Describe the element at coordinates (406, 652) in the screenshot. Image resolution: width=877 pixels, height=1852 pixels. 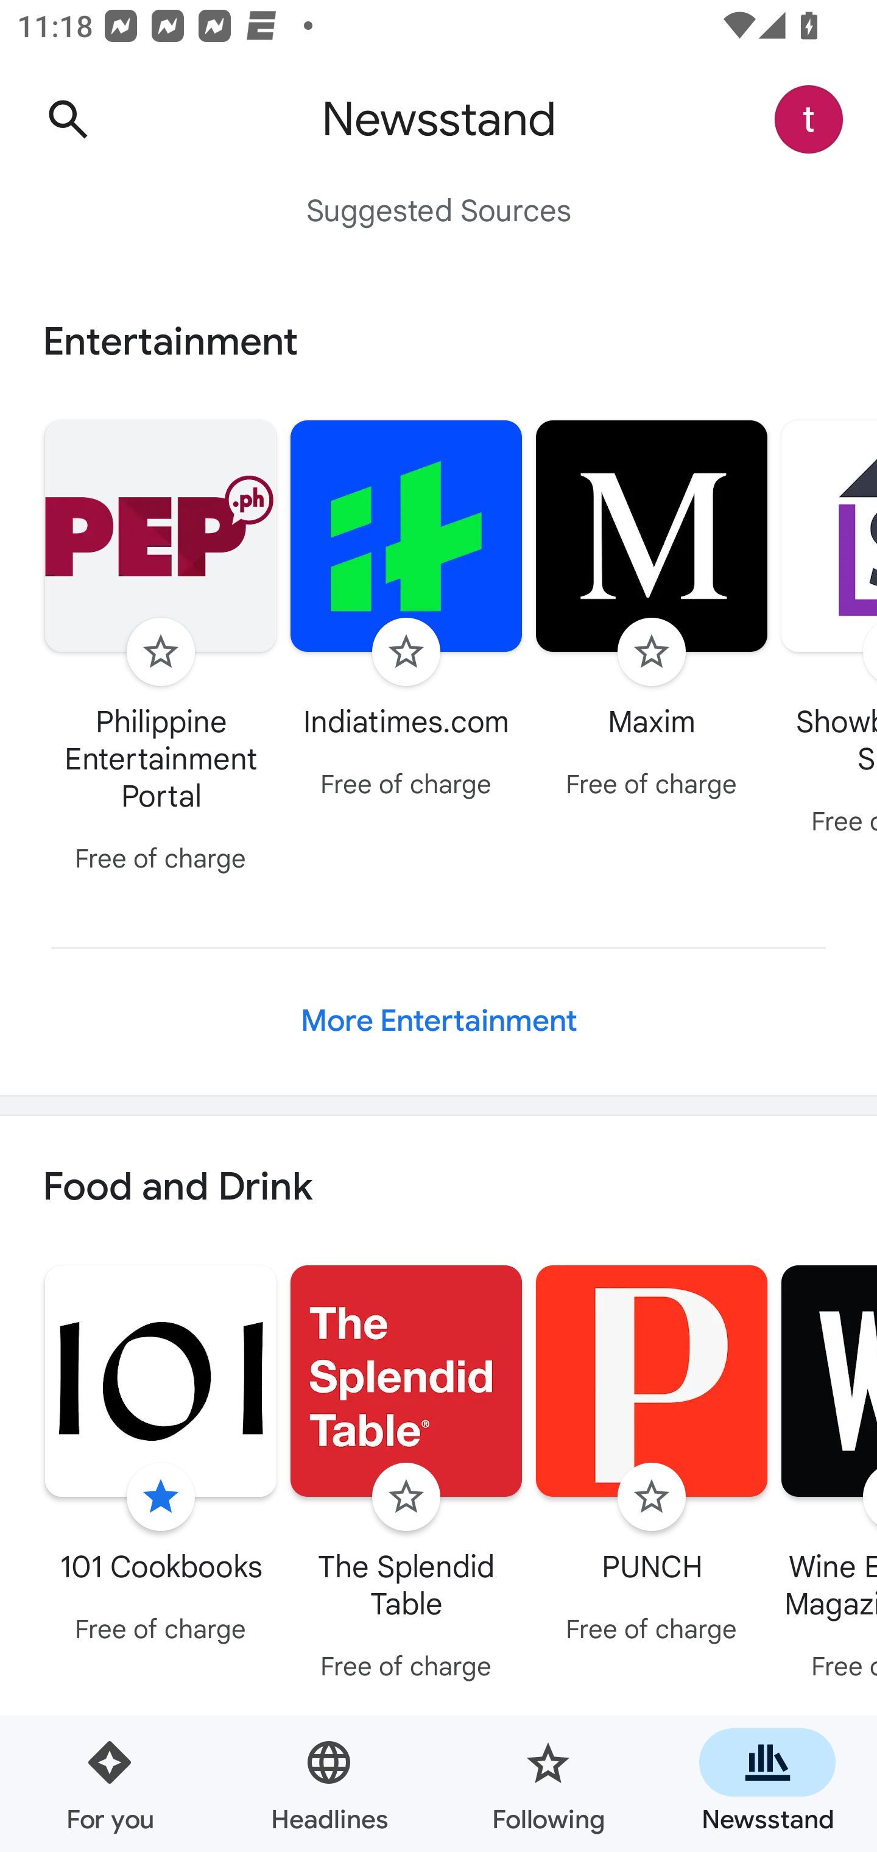
I see `Follow` at that location.